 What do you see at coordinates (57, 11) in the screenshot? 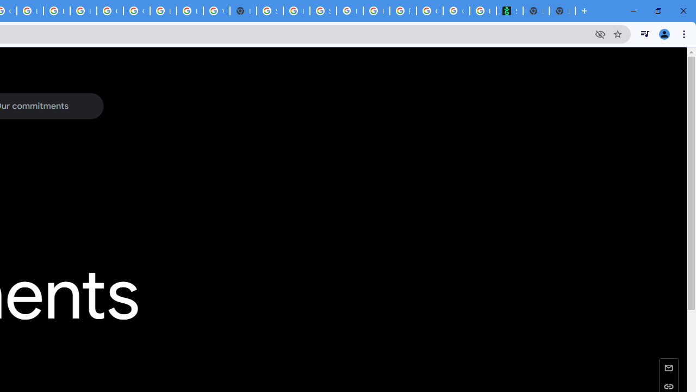
I see `Browse Chrome as a guest - Computer - Google Chrome Help` at bounding box center [57, 11].